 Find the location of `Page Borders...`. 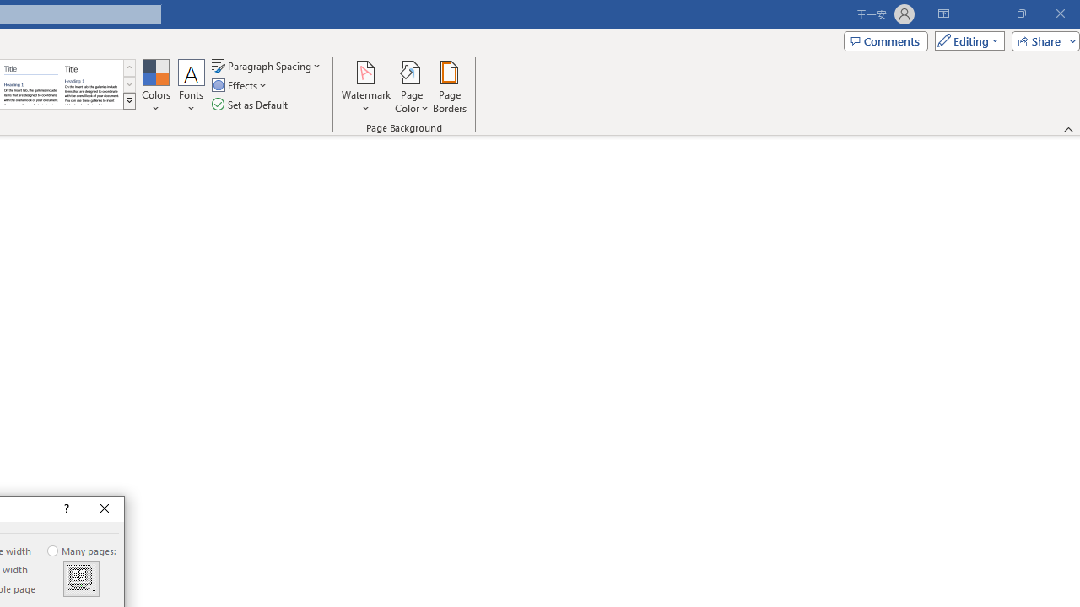

Page Borders... is located at coordinates (449, 86).